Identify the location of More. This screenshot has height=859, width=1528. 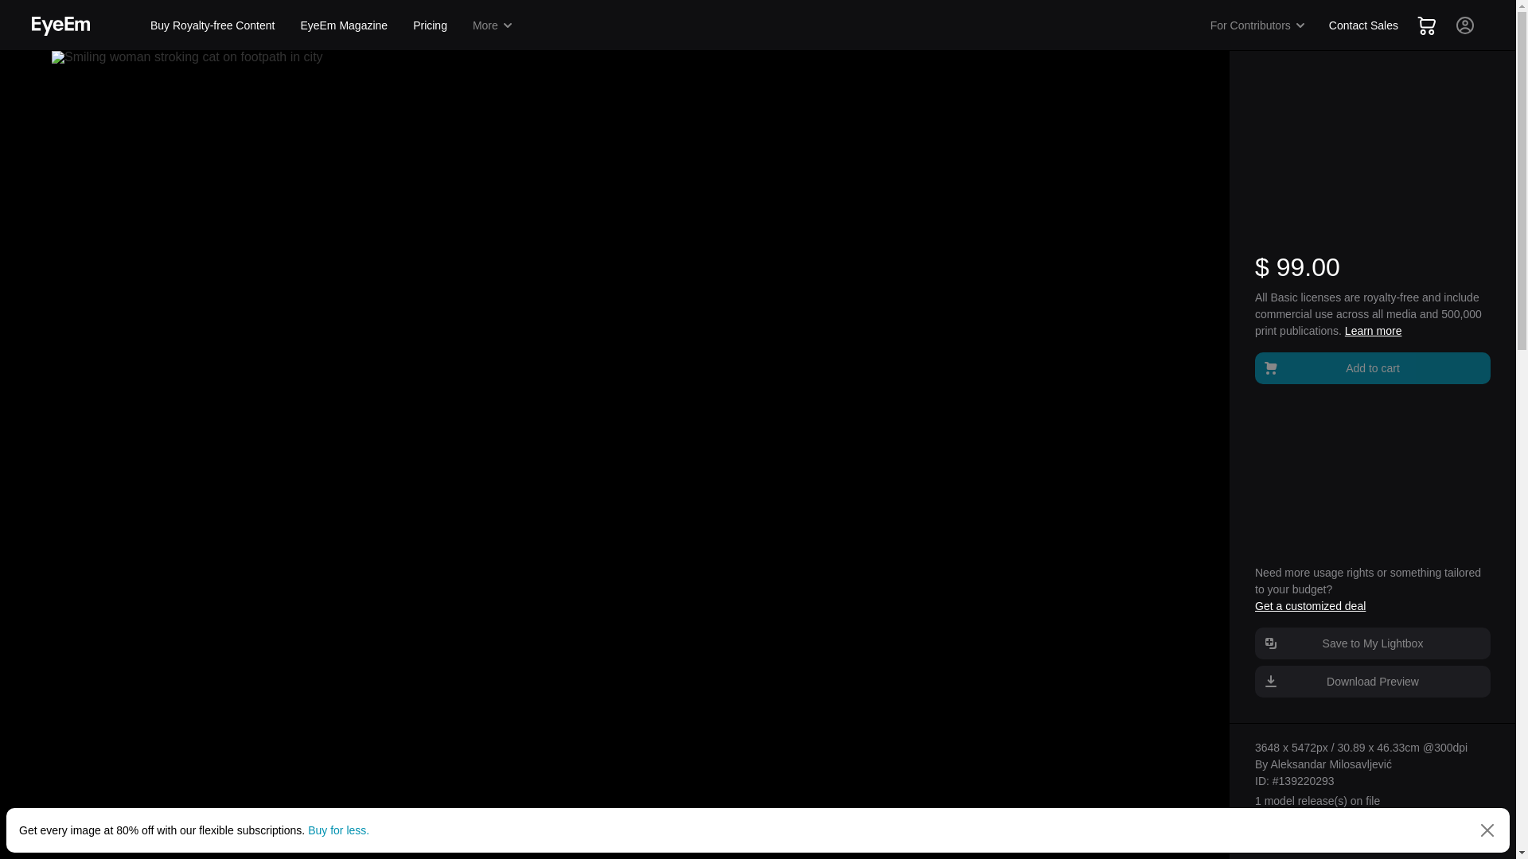
(493, 25).